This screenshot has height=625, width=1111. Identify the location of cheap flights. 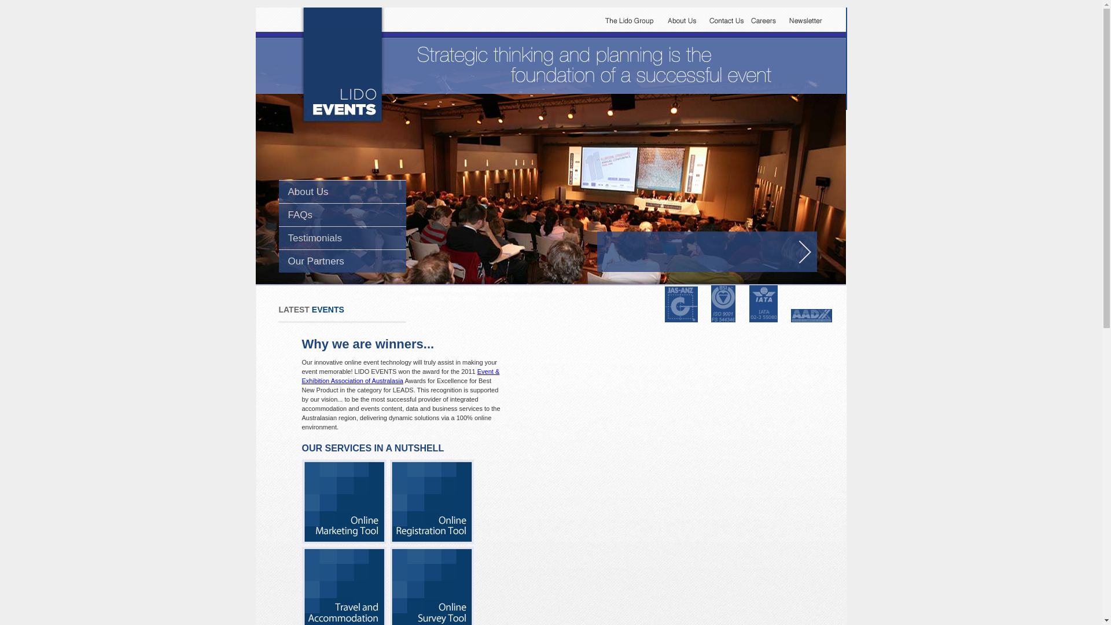
(552, 290).